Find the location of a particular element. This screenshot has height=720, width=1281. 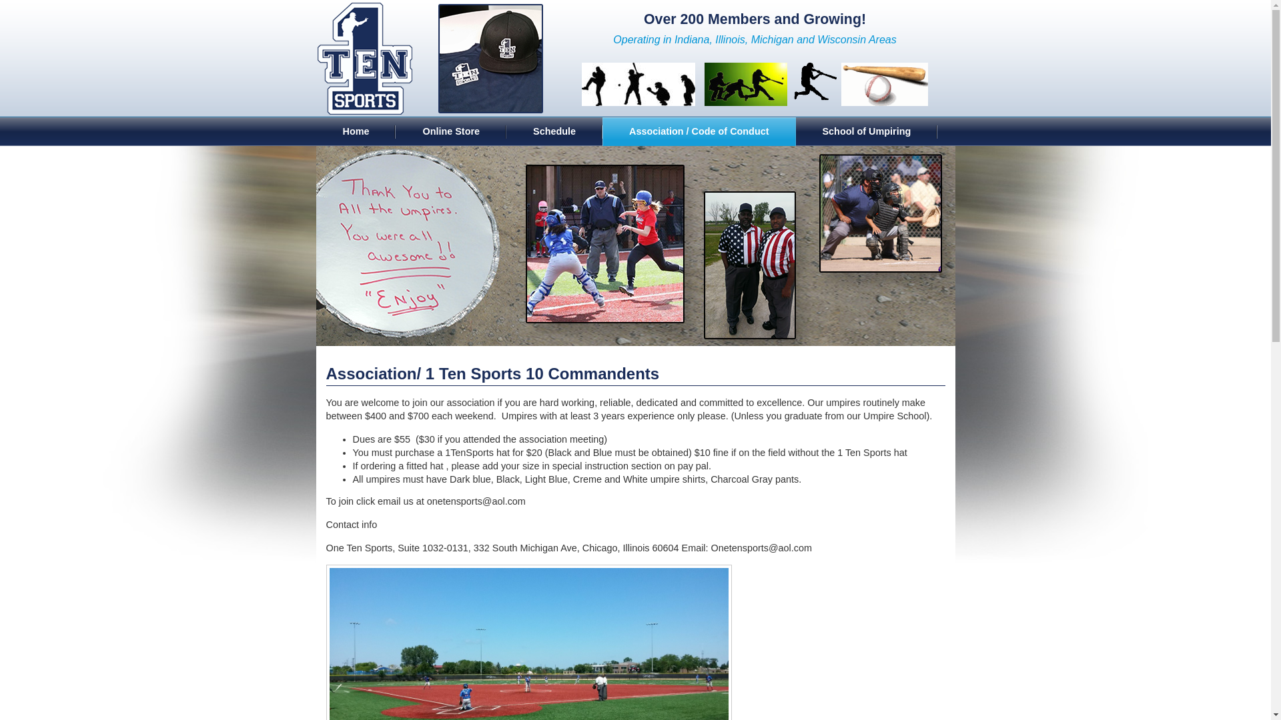

Home is located at coordinates (356, 132).